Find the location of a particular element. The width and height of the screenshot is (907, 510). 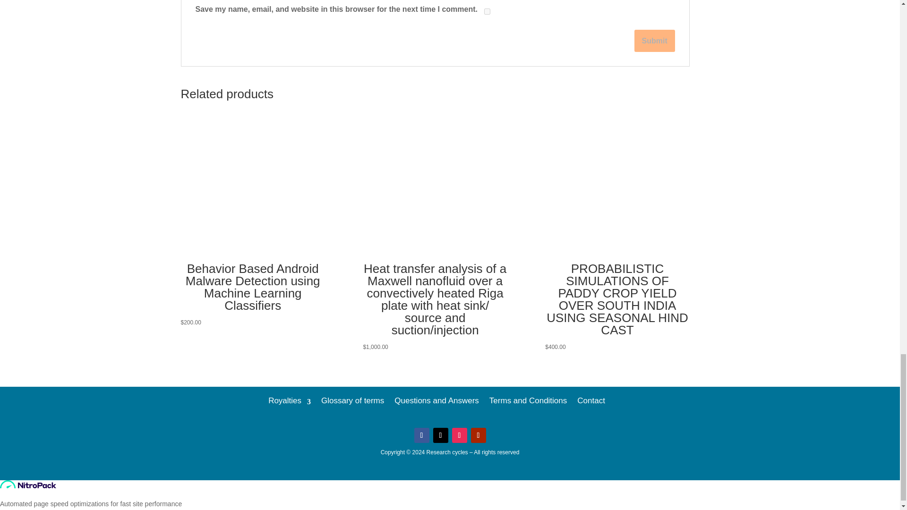

Follow on Facebook is located at coordinates (421, 435).